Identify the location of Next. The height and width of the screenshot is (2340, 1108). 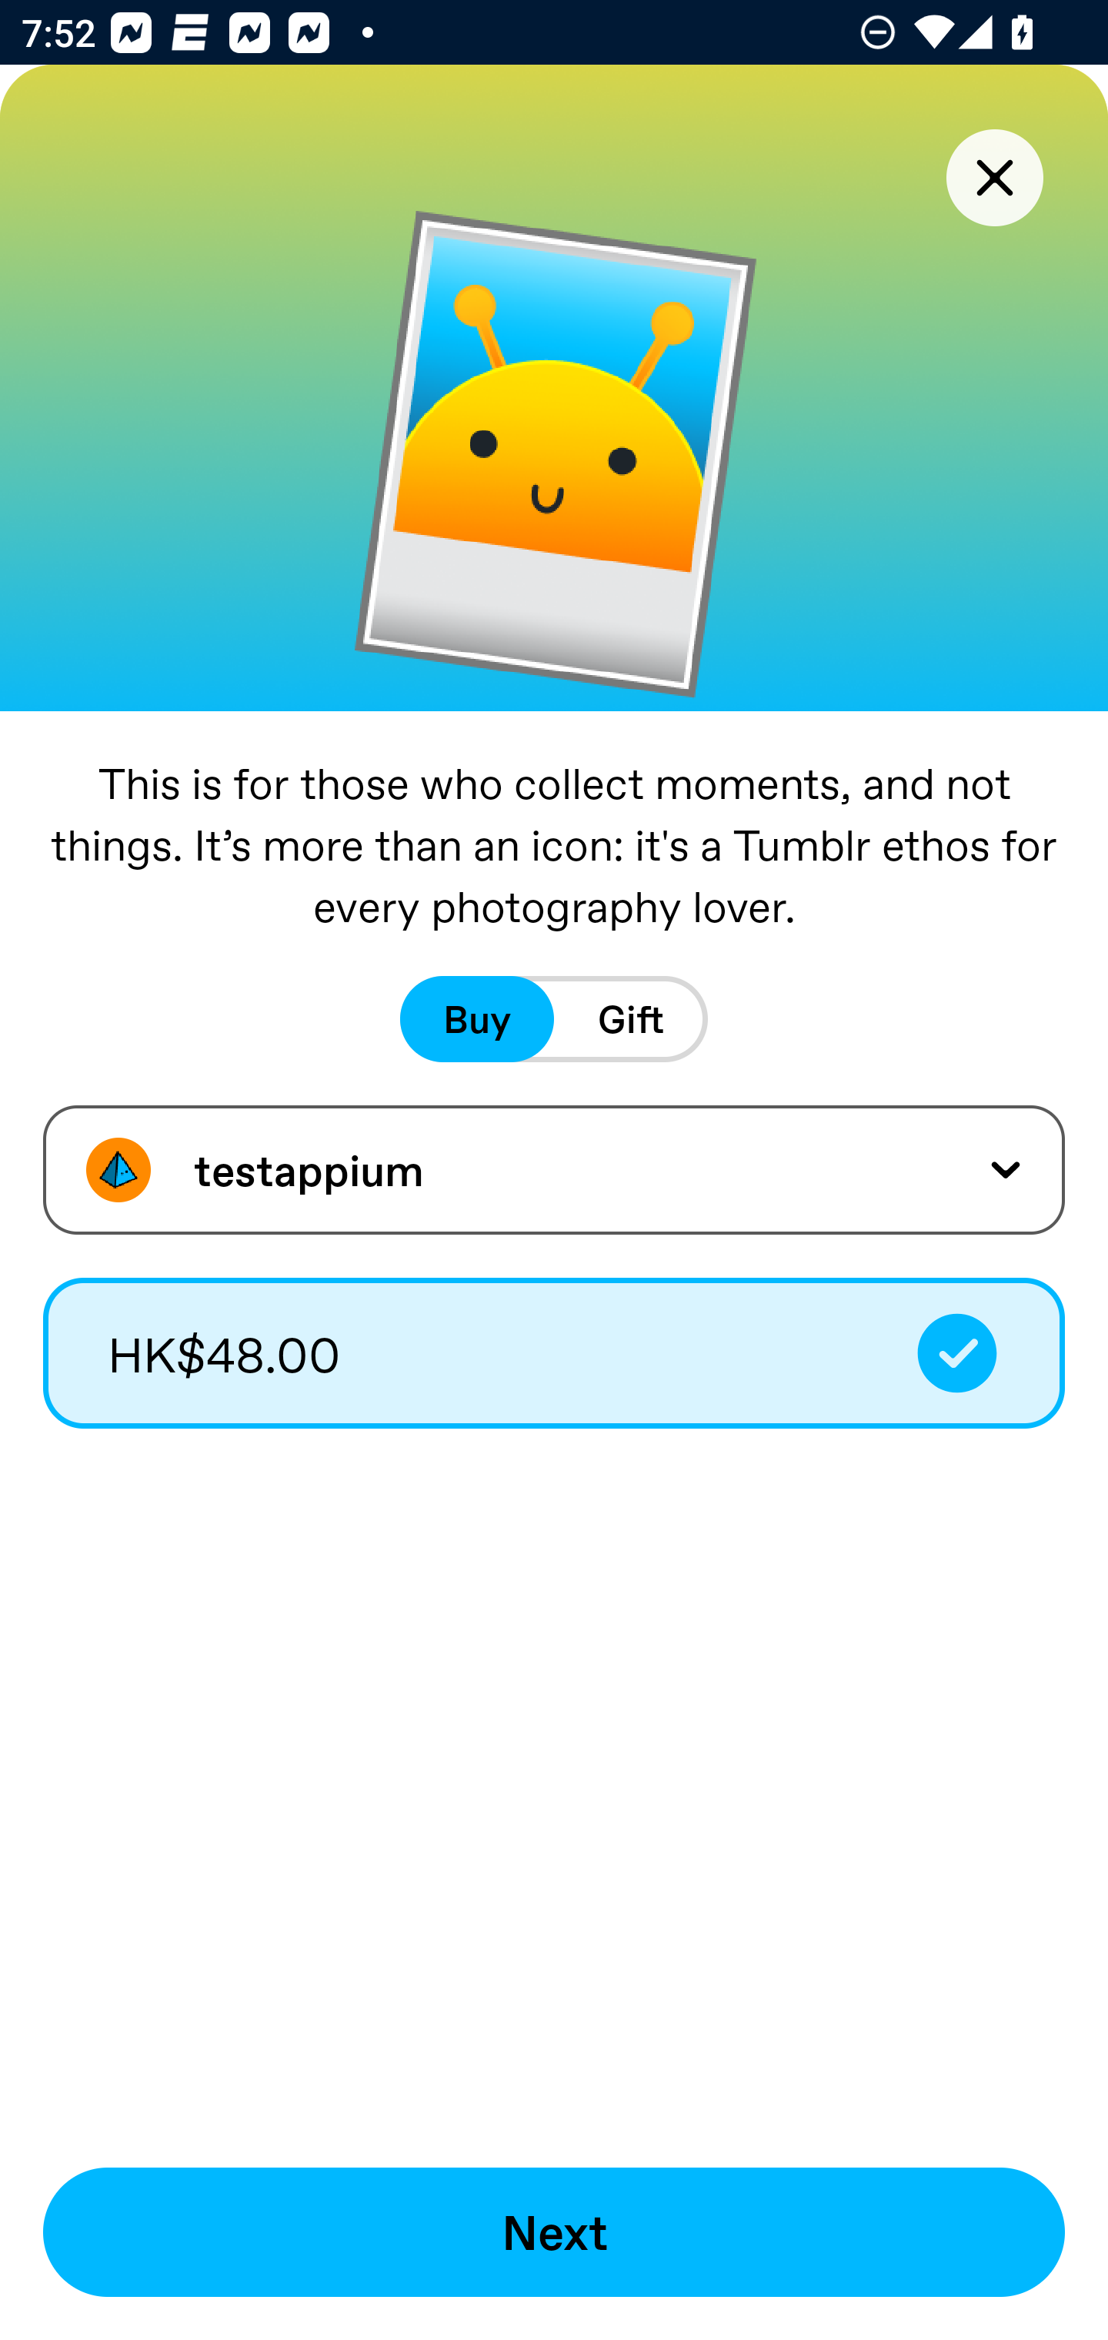
(554, 2232).